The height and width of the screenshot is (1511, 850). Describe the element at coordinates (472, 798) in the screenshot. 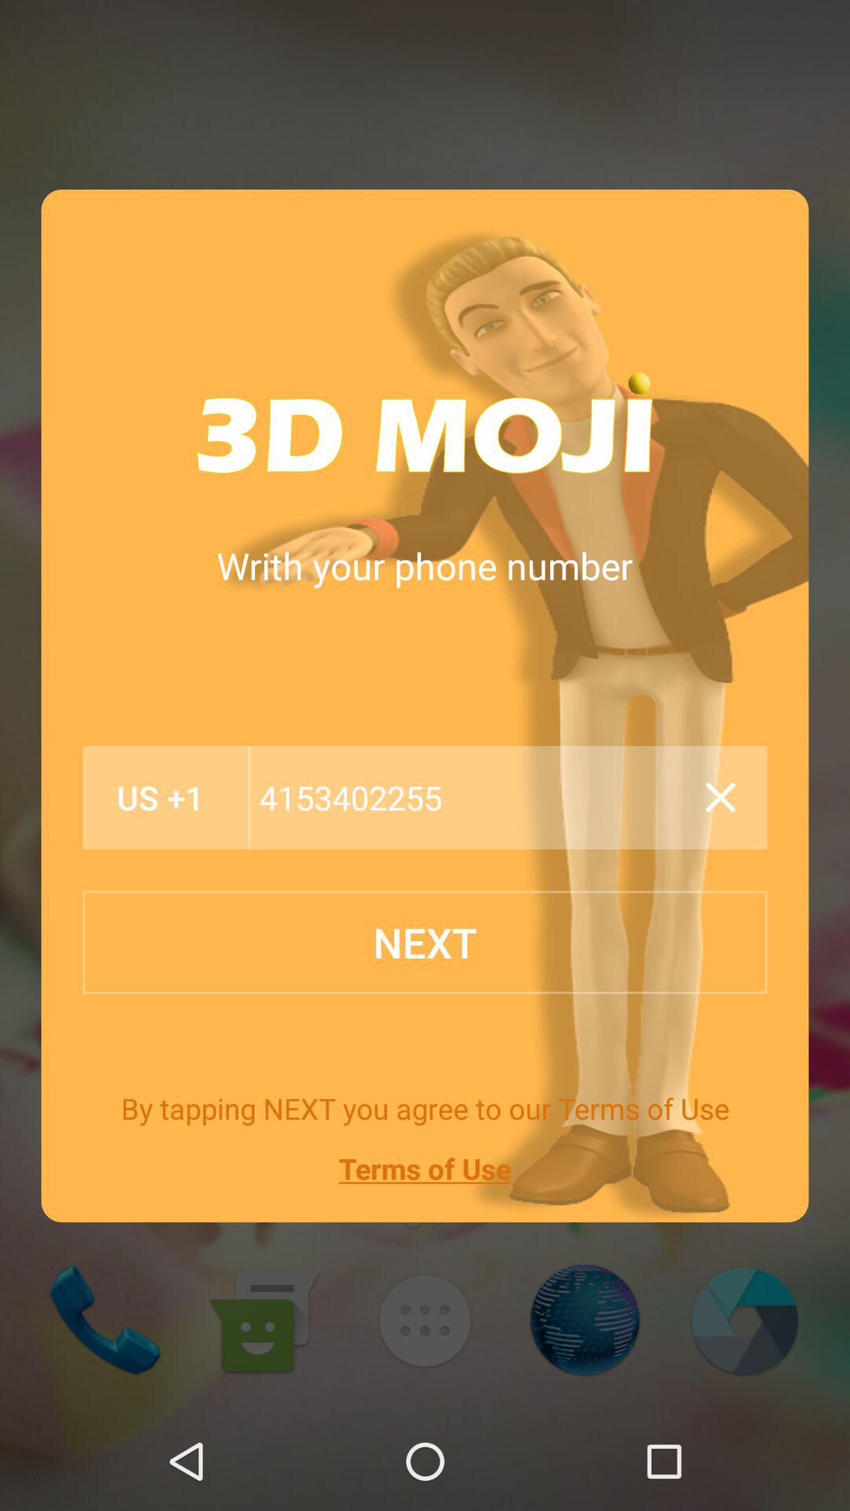

I see `swipe to 4153402255 item` at that location.